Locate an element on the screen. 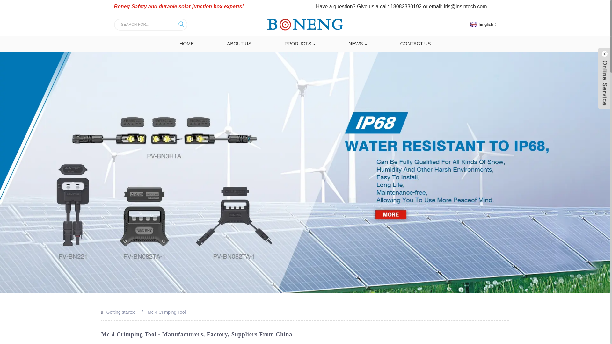  English is located at coordinates (483, 24).